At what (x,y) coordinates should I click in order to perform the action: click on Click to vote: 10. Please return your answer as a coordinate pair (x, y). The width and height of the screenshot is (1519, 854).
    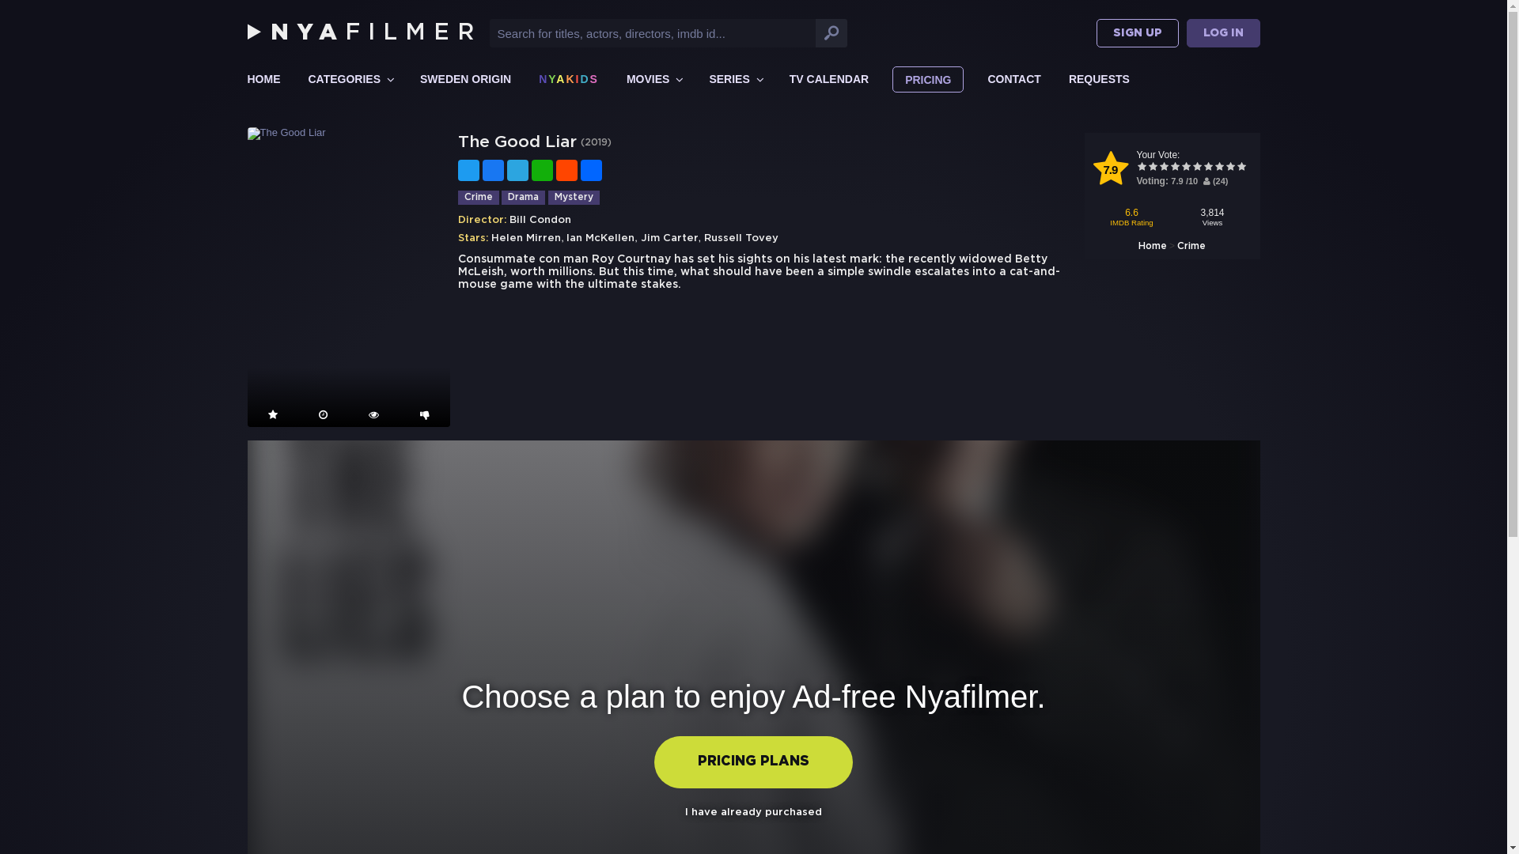
    Looking at the image, I should click on (1241, 168).